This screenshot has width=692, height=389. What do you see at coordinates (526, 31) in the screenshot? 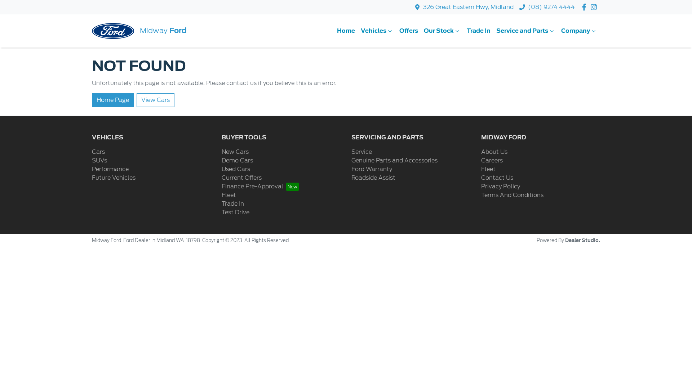
I see `Service and Parts` at bounding box center [526, 31].